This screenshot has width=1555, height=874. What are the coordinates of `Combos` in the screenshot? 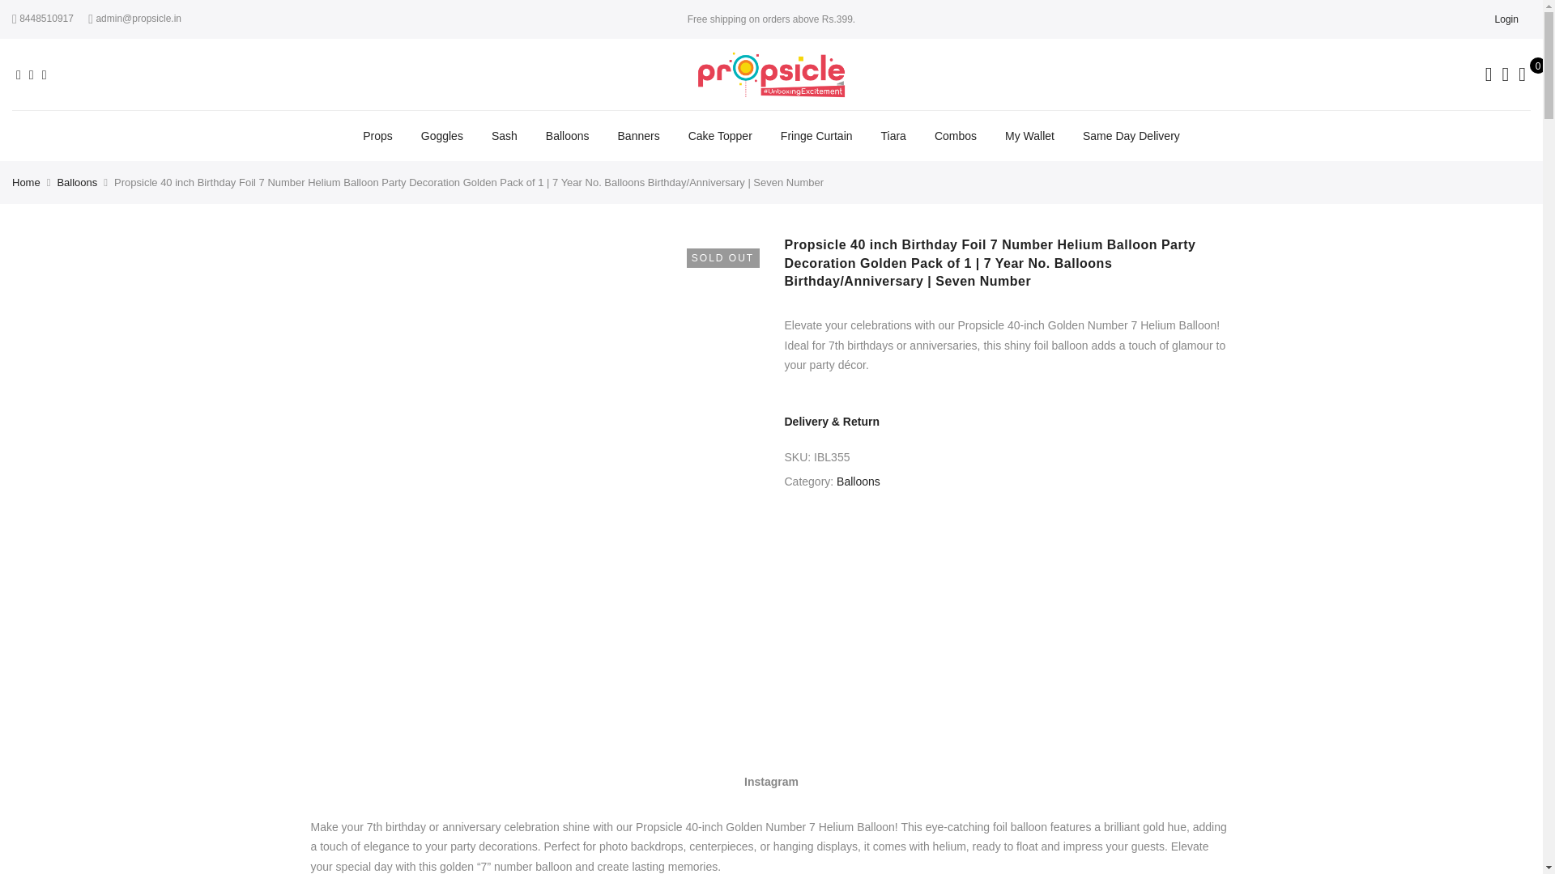 It's located at (955, 136).